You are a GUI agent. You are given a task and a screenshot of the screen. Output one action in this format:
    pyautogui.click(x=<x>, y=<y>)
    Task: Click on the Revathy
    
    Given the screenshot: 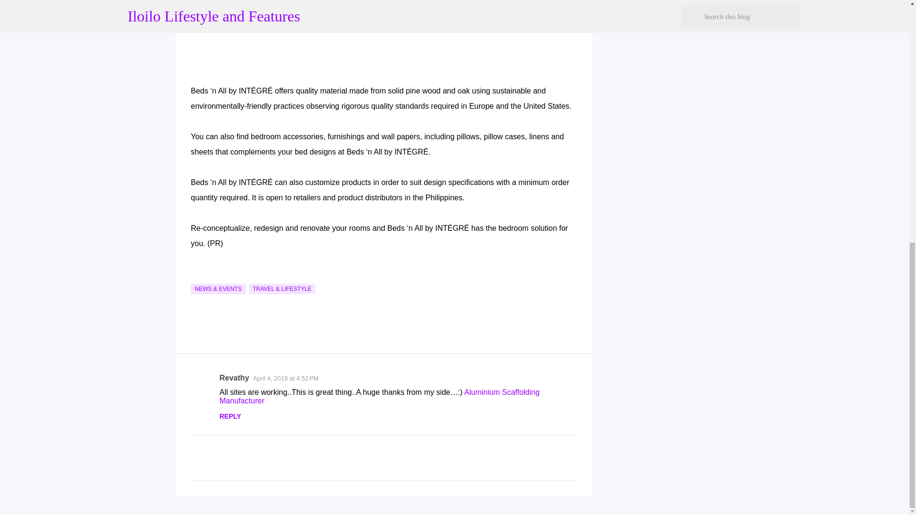 What is the action you would take?
    pyautogui.click(x=234, y=378)
    